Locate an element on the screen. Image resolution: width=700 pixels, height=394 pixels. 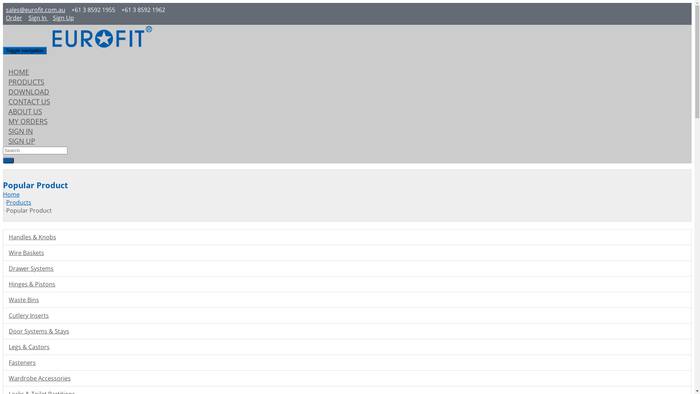
Order is located at coordinates (13, 18).